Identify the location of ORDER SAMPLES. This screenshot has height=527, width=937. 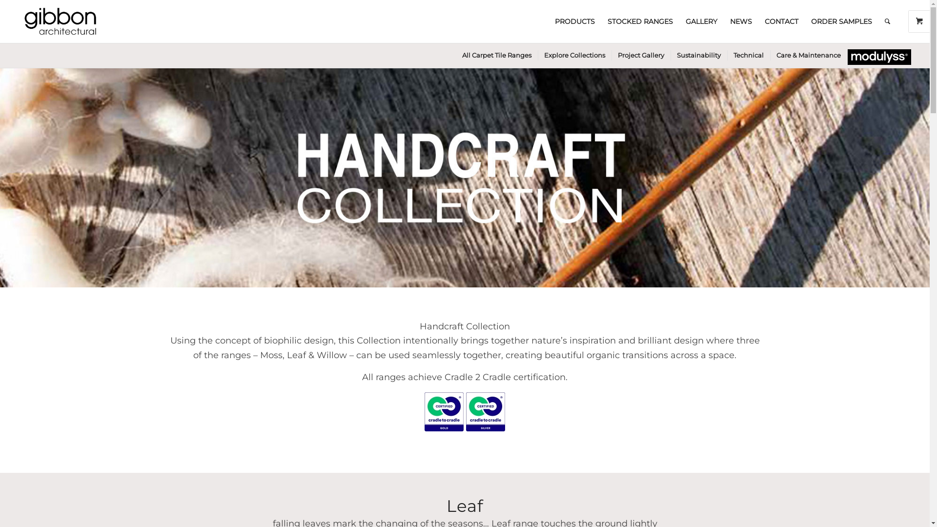
(841, 21).